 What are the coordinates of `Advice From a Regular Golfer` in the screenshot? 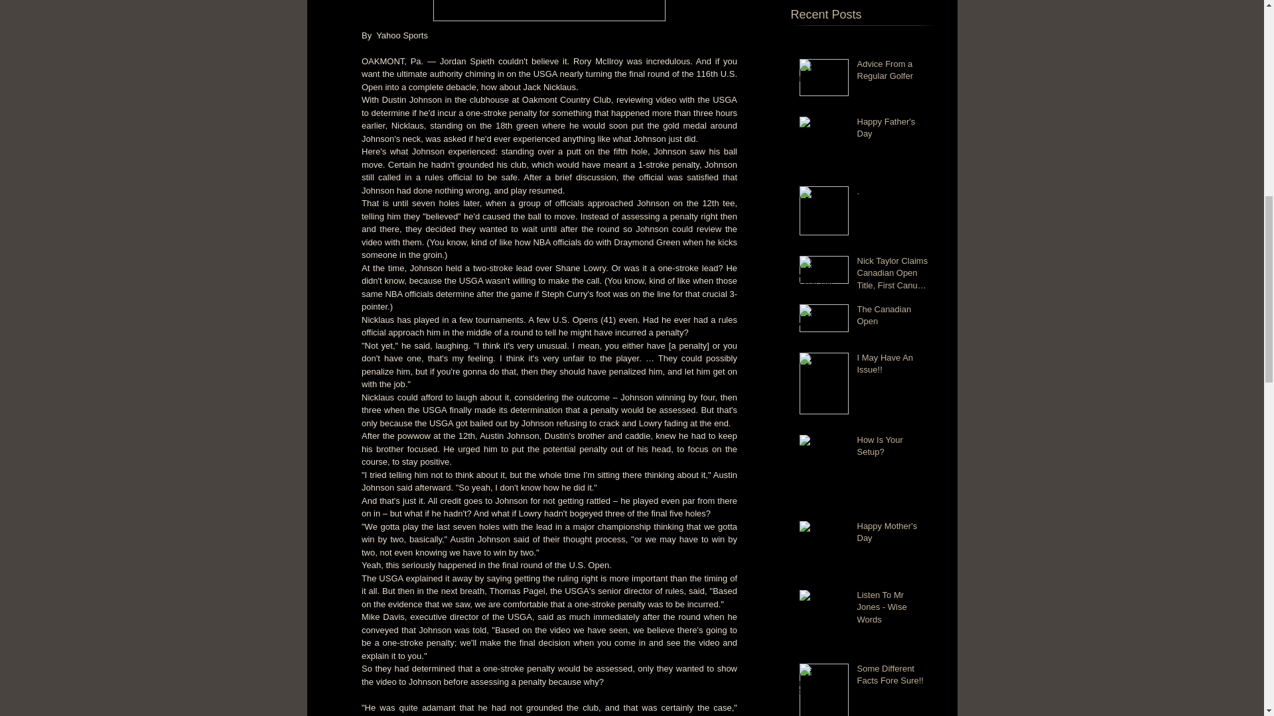 It's located at (893, 72).